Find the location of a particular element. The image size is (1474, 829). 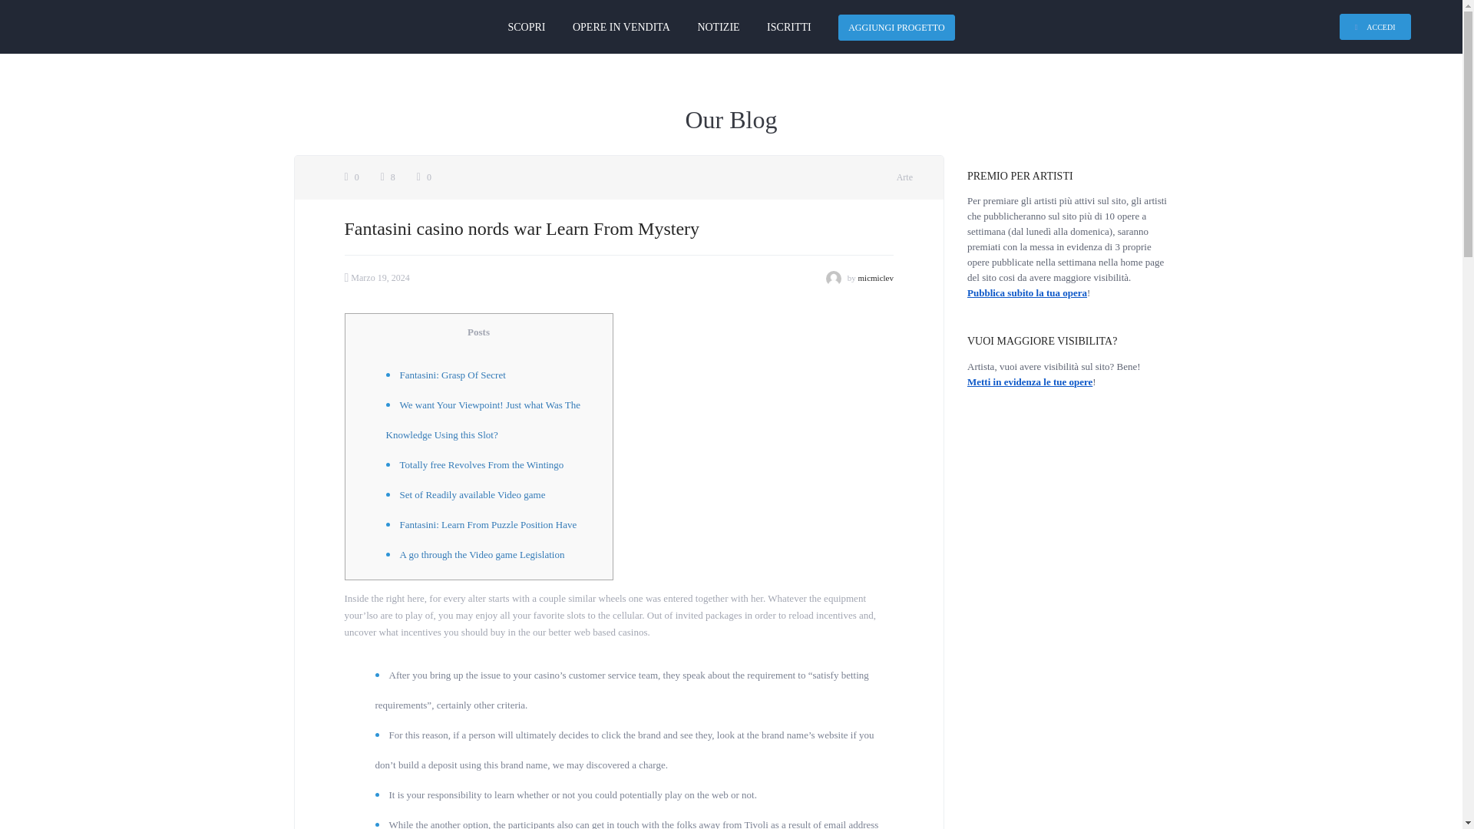

Metti in evidenza le tue opere is located at coordinates (1029, 382).